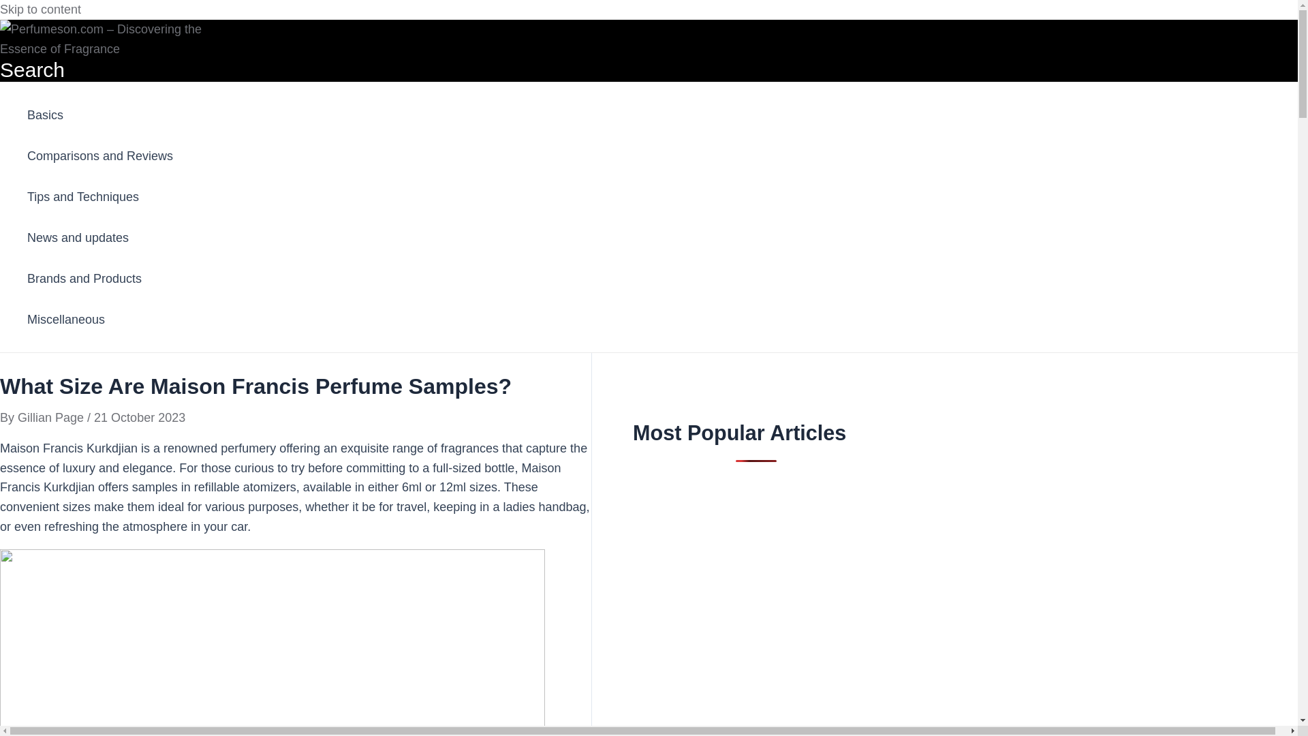 The width and height of the screenshot is (1308, 736). What do you see at coordinates (99, 278) in the screenshot?
I see `Brands and Products` at bounding box center [99, 278].